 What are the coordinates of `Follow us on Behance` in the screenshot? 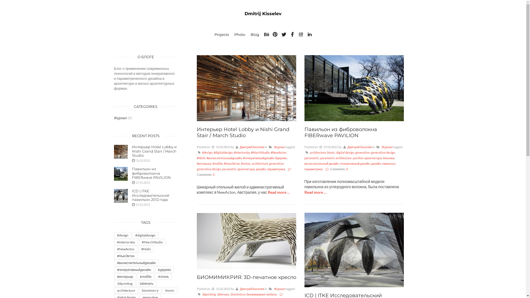 It's located at (267, 34).